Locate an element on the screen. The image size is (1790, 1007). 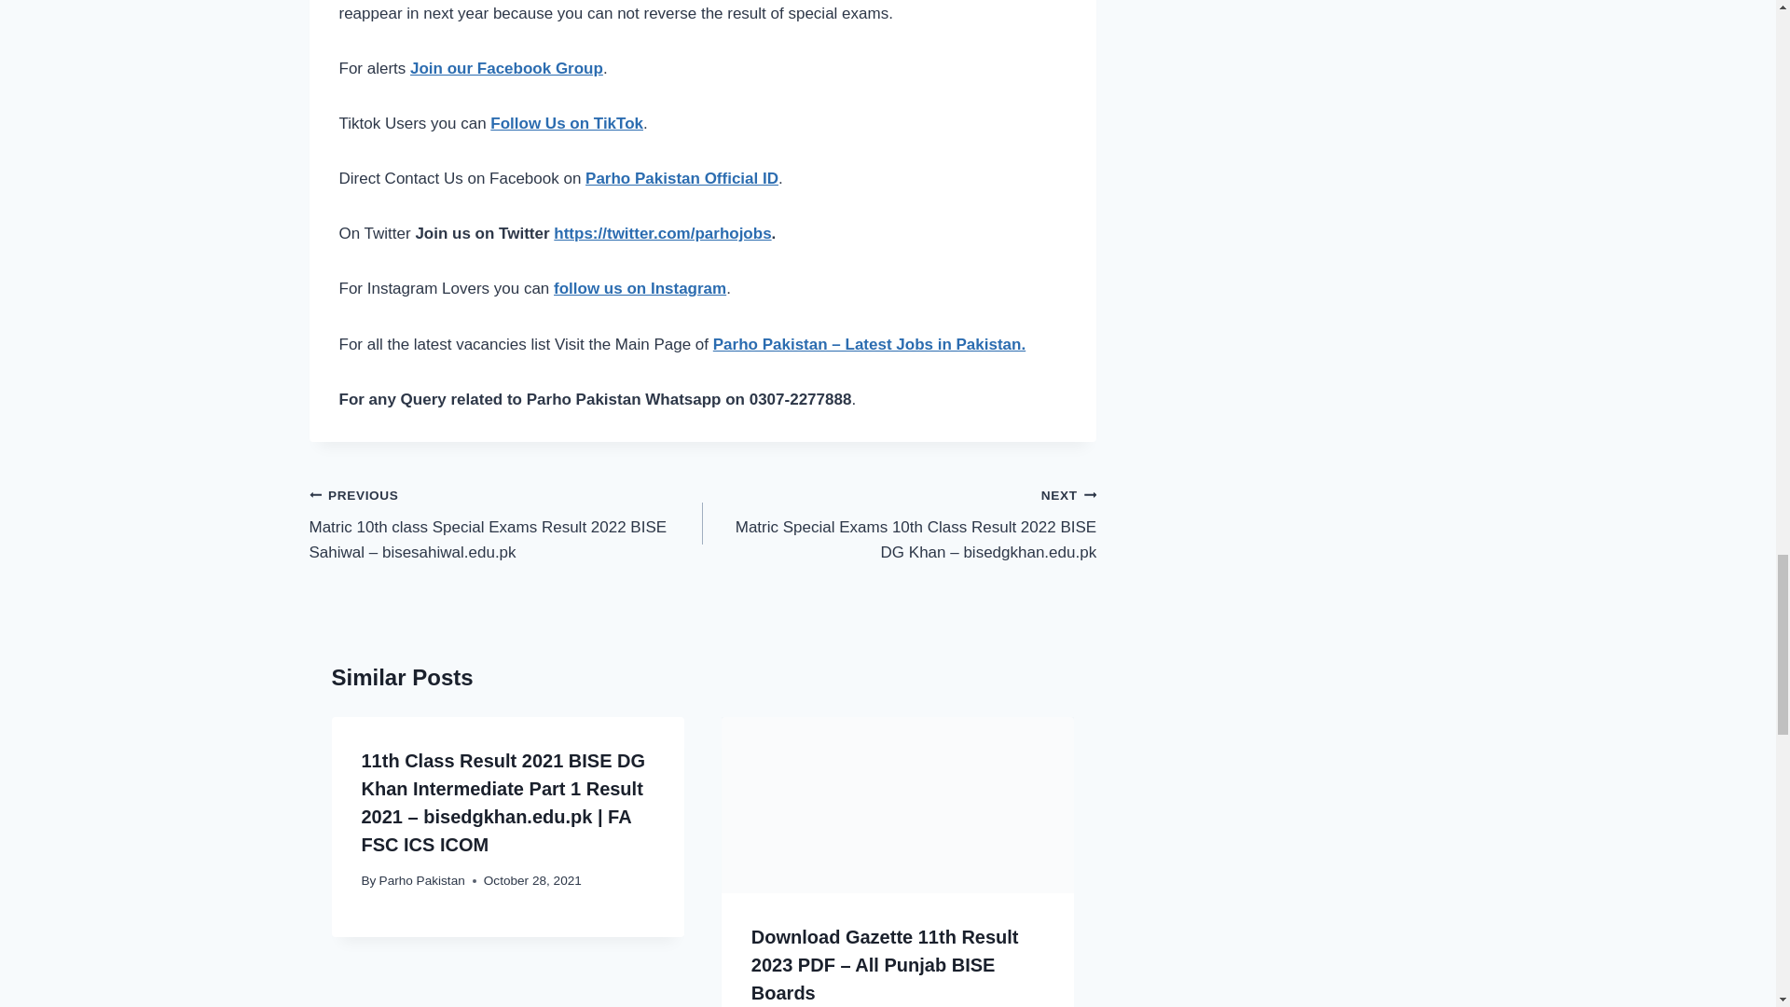
Parho Pakistan Official ID is located at coordinates (682, 178).